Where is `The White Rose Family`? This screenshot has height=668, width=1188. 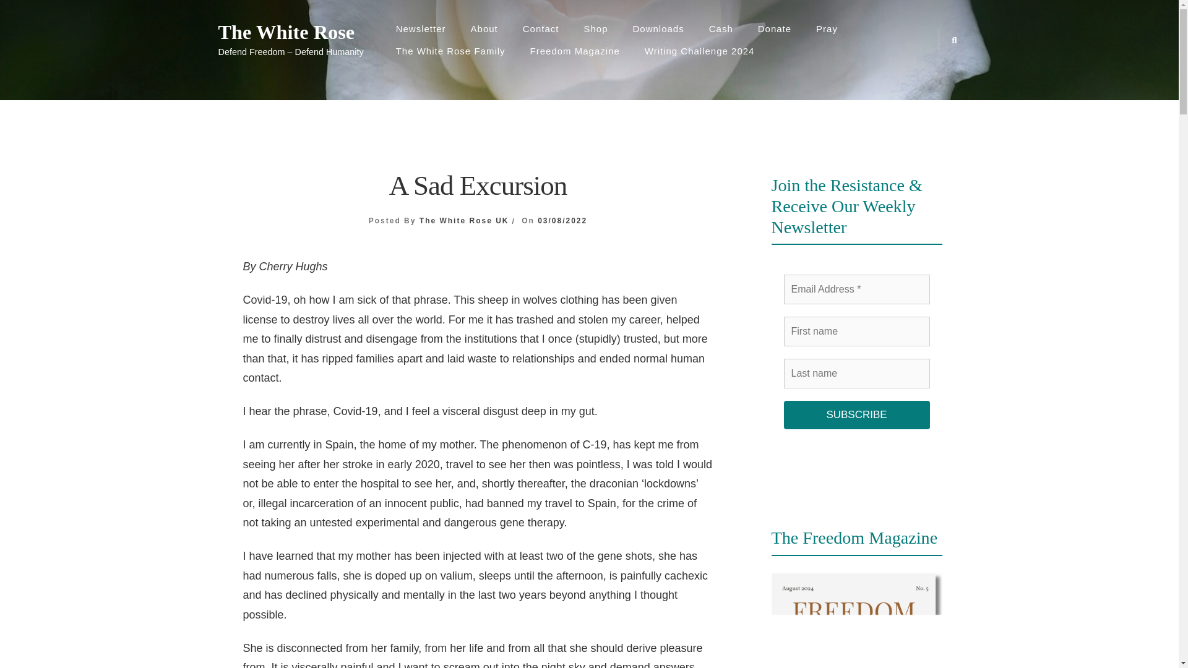
The White Rose Family is located at coordinates (450, 51).